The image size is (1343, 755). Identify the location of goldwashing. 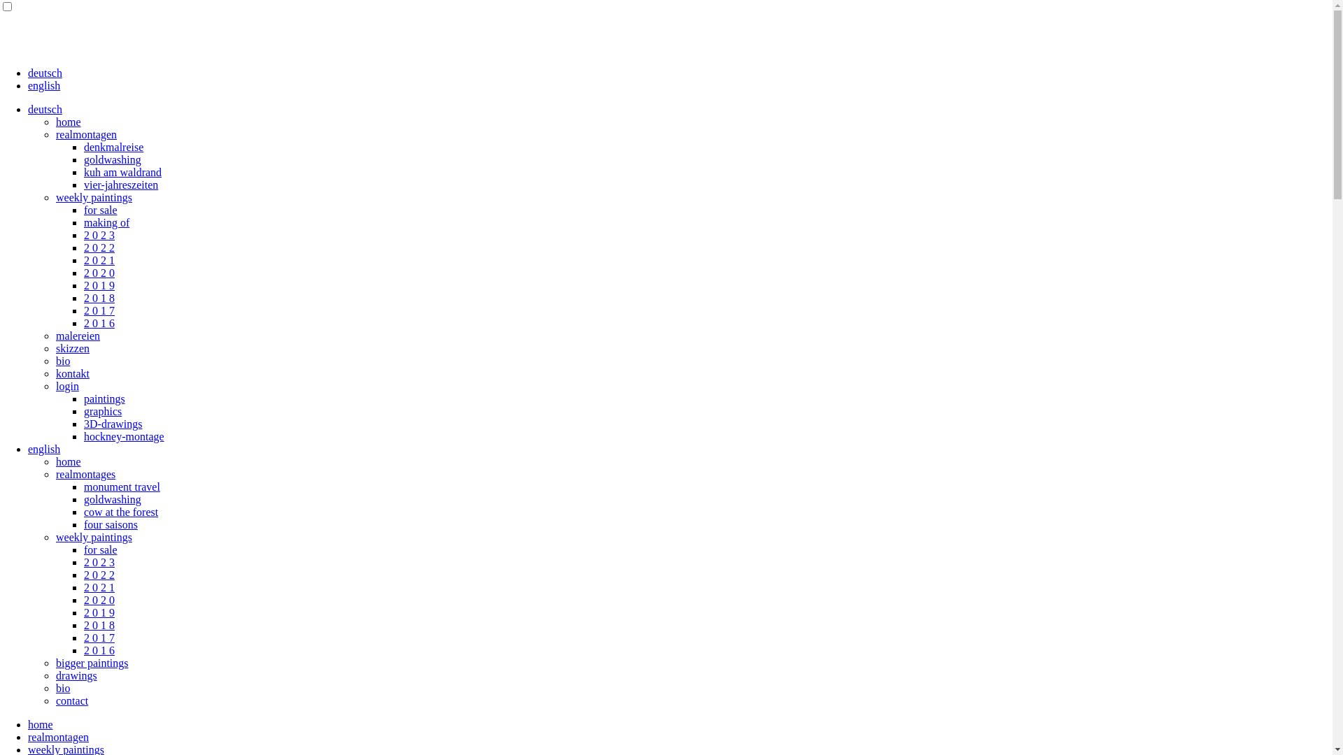
(113, 159).